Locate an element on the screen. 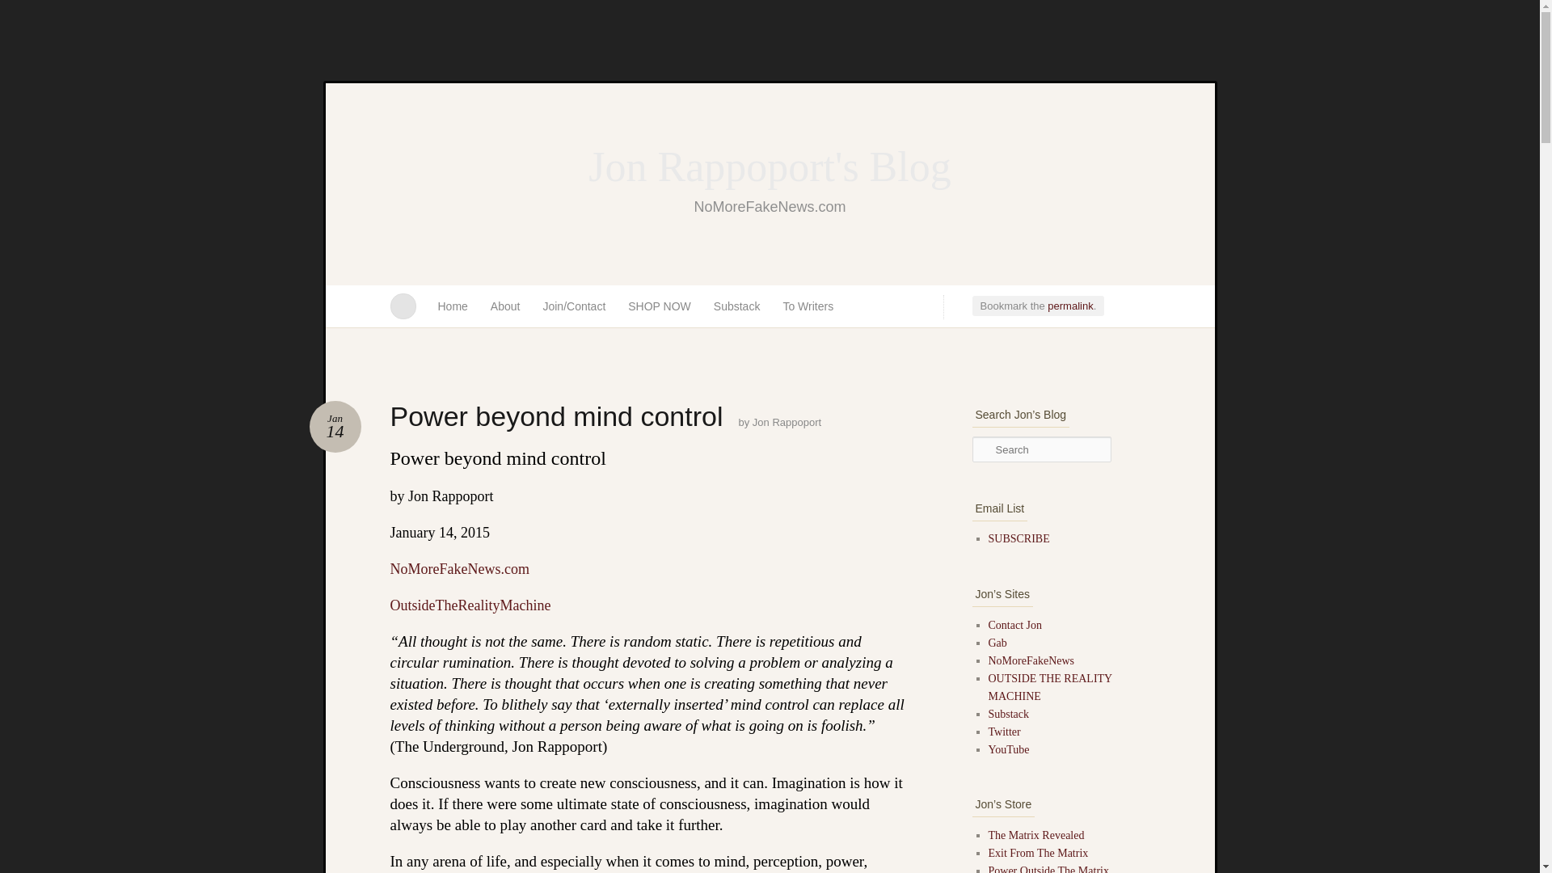 The image size is (1552, 873). Search is located at coordinates (23, 8).